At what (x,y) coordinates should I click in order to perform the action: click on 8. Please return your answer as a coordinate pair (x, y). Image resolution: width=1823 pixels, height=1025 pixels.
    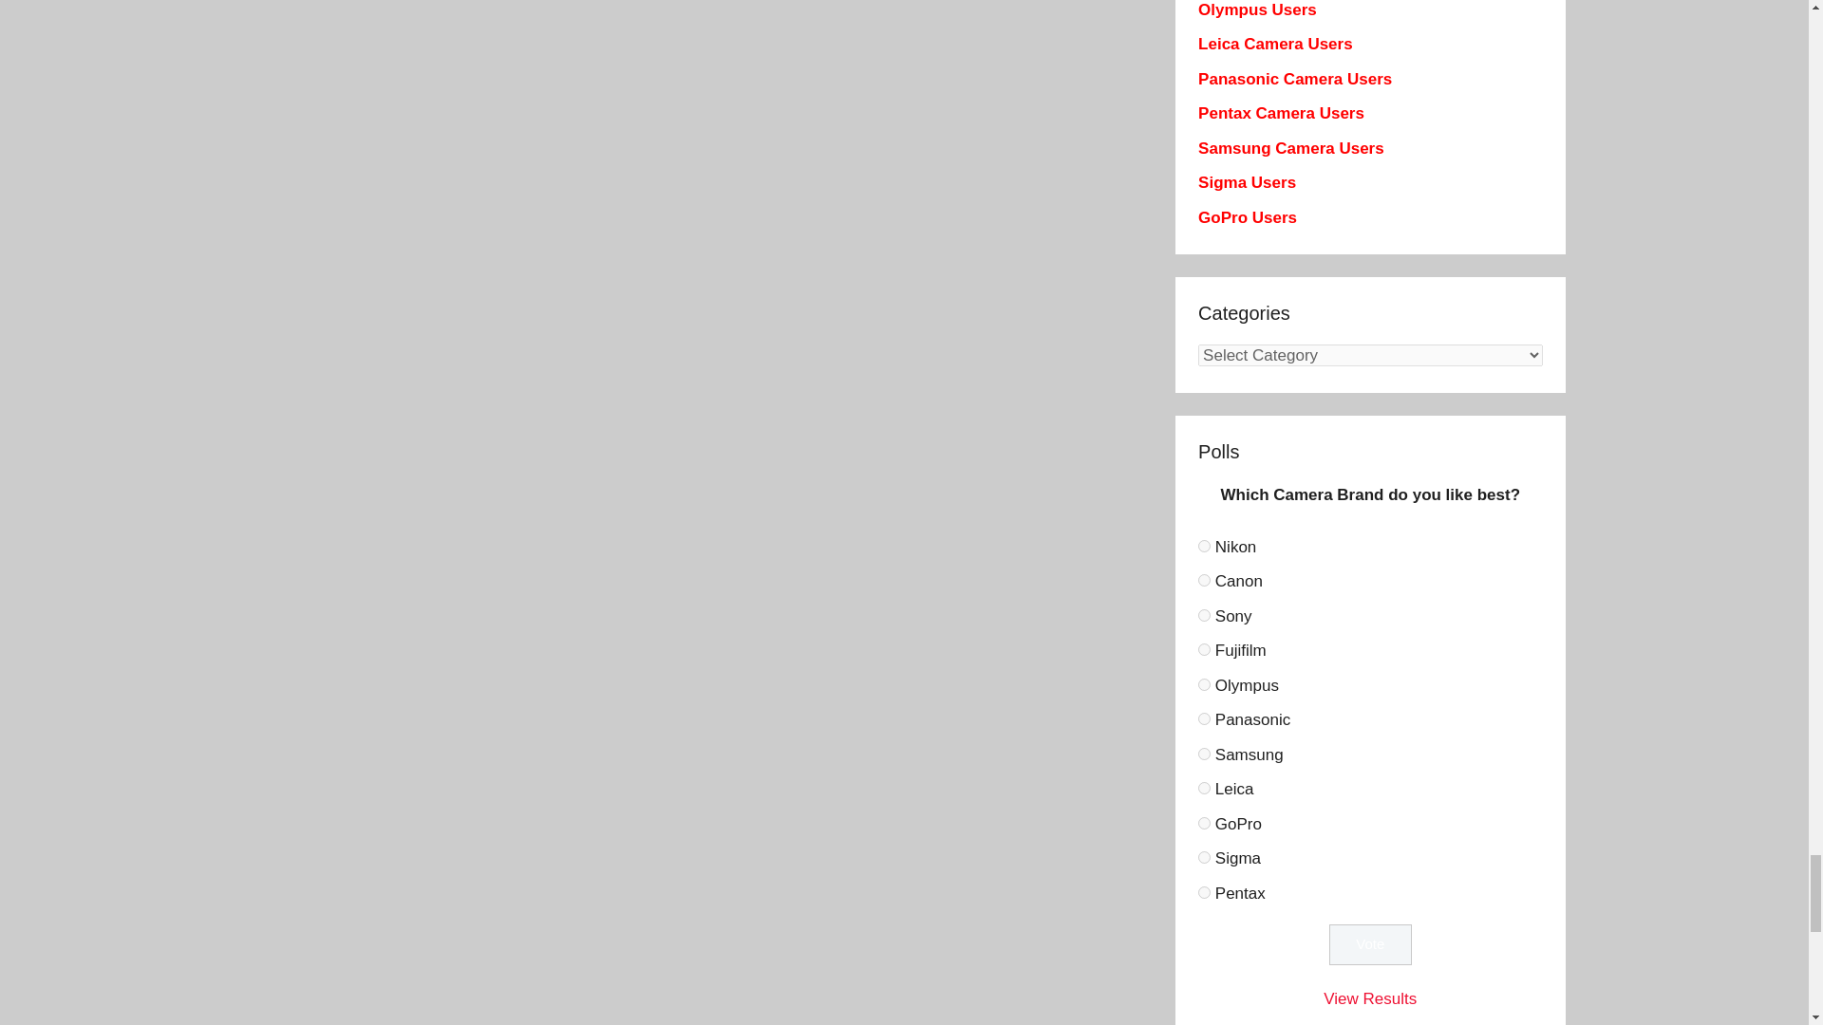
    Looking at the image, I should click on (1204, 615).